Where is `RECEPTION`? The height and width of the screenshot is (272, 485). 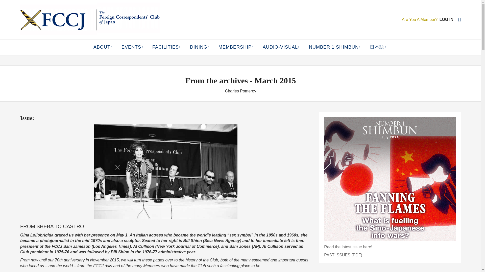 RECEPTION is located at coordinates (174, 58).